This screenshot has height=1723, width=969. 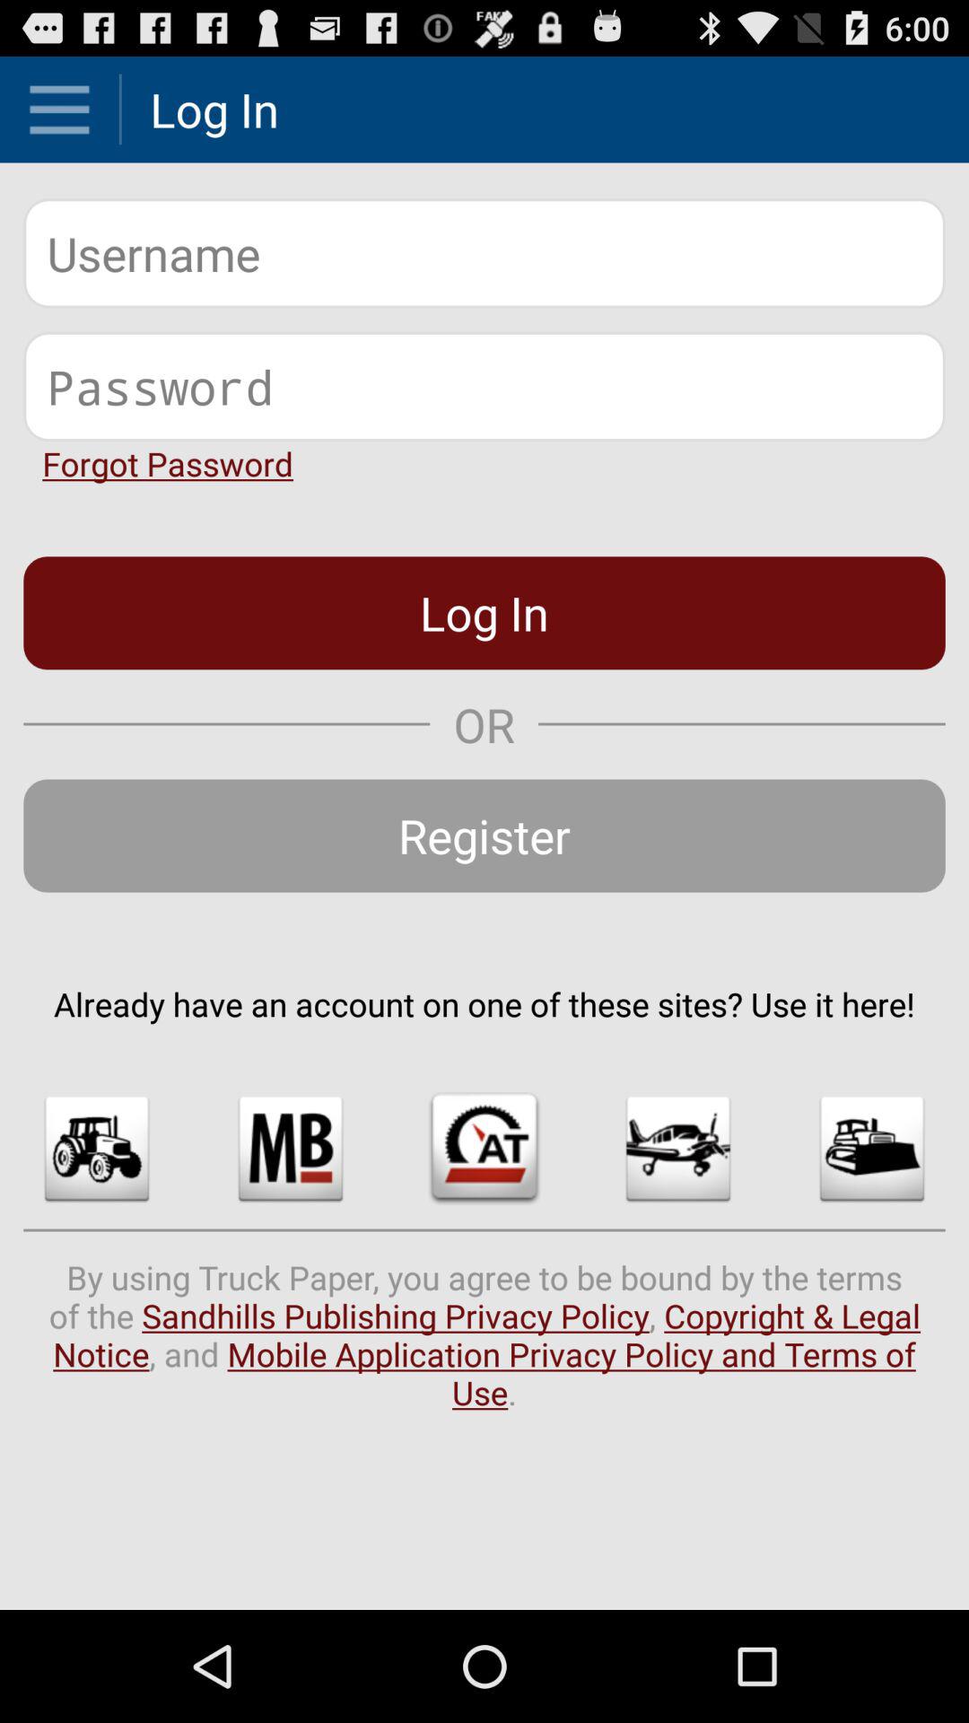 What do you see at coordinates (484, 1334) in the screenshot?
I see `scroll until the by using truck` at bounding box center [484, 1334].